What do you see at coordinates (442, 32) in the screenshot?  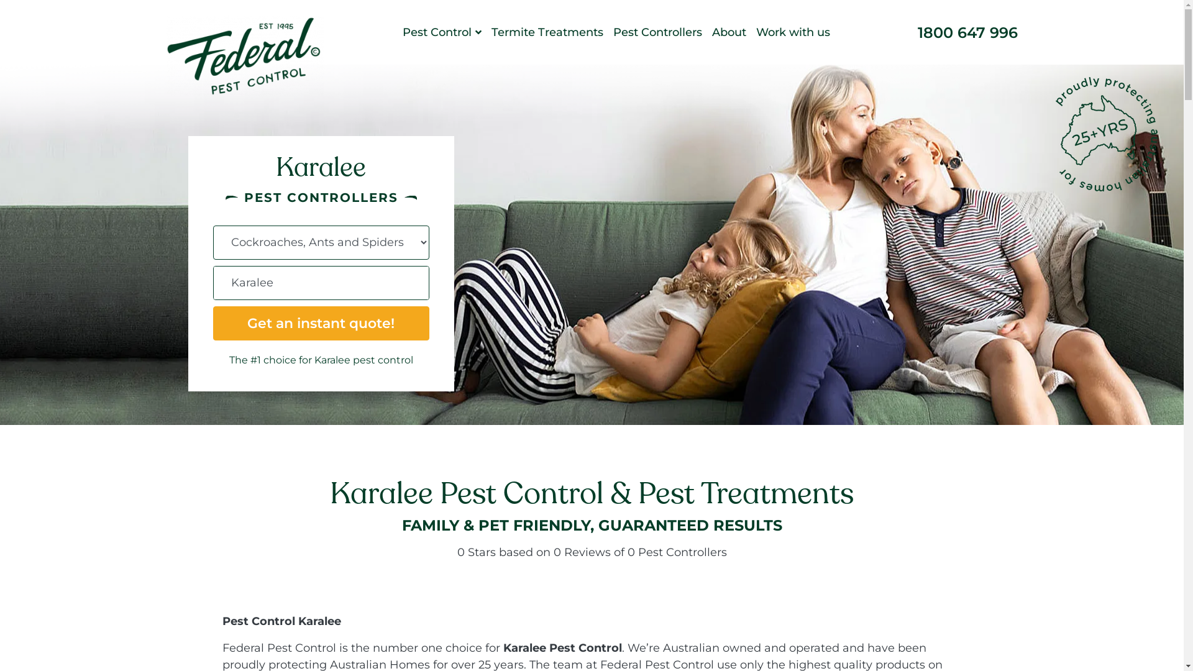 I see `Pest Control` at bounding box center [442, 32].